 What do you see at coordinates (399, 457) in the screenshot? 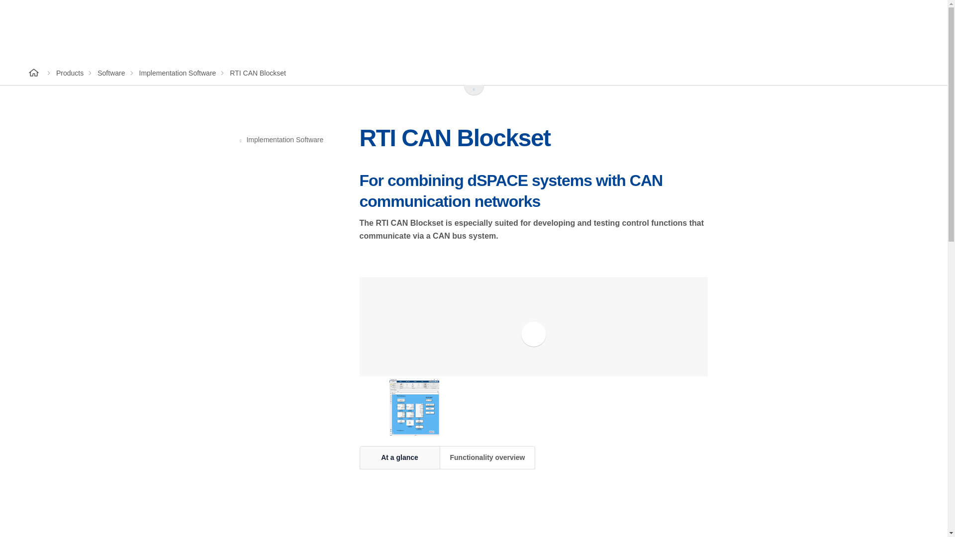
I see `At a glance` at bounding box center [399, 457].